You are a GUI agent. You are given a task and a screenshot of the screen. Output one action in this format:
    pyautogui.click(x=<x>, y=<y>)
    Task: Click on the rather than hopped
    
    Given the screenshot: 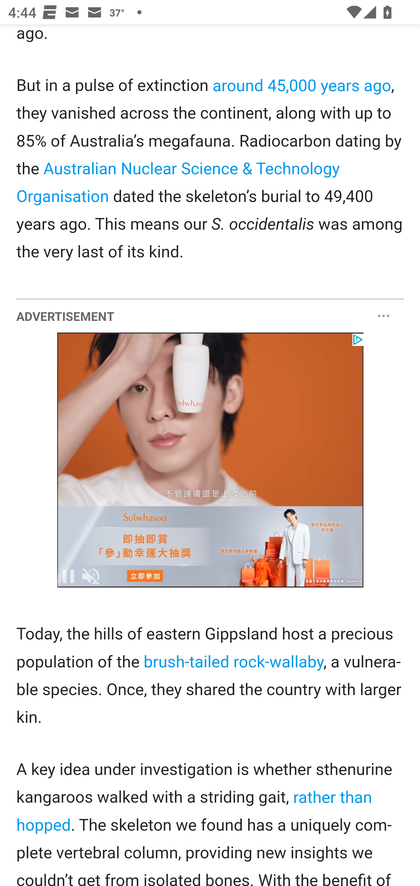 What is the action you would take?
    pyautogui.click(x=194, y=811)
    